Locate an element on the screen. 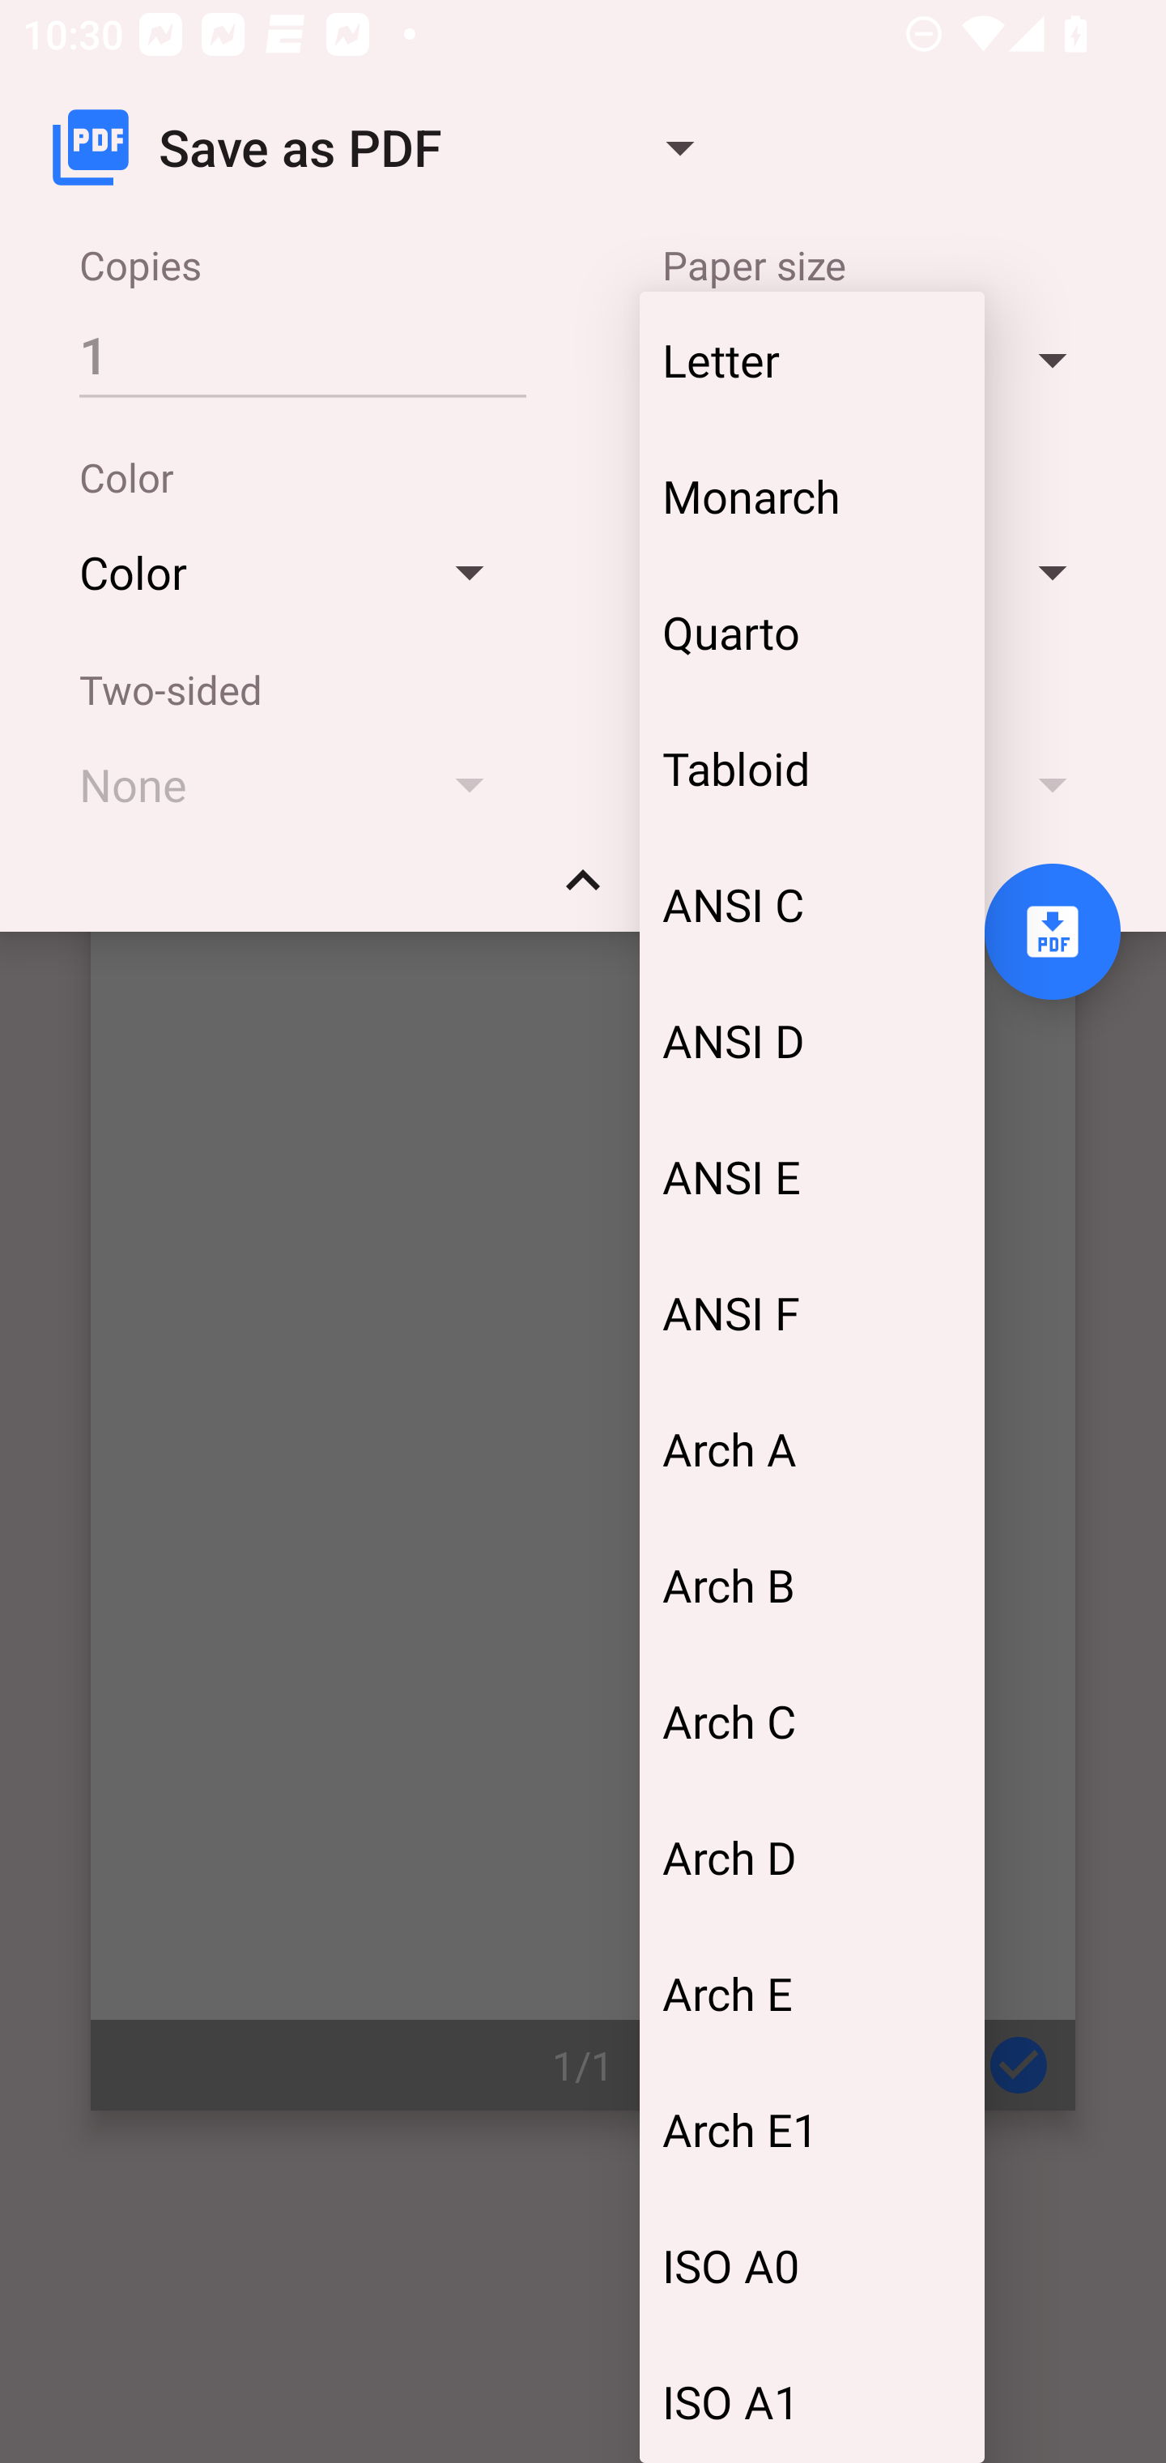 Image resolution: width=1166 pixels, height=2463 pixels. Arch C is located at coordinates (811, 1720).